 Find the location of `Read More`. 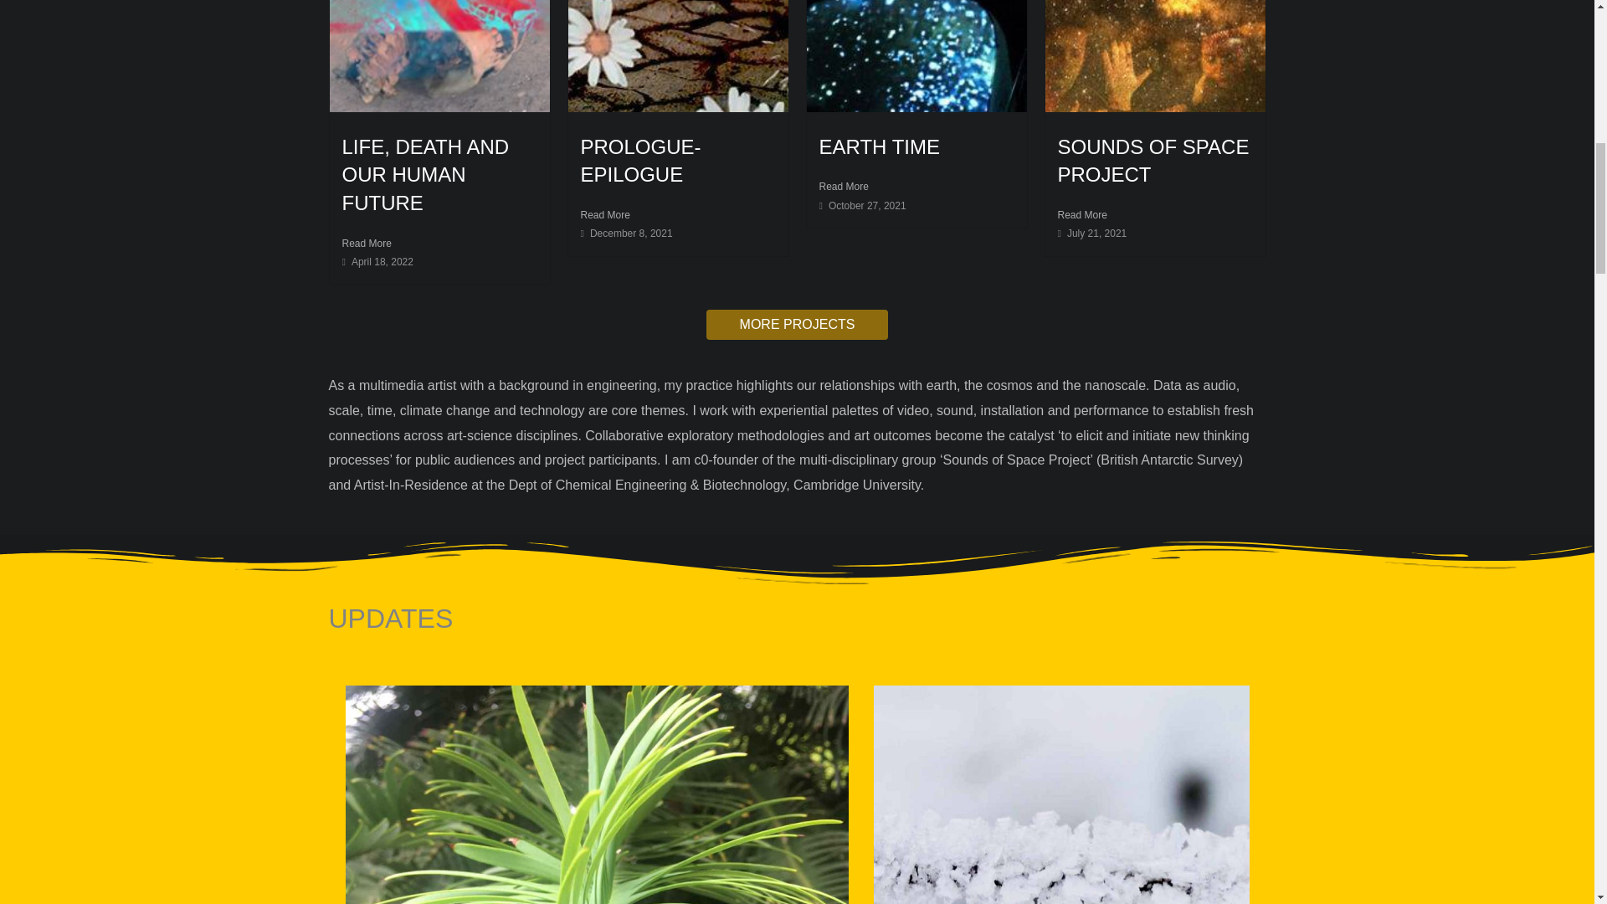

Read More is located at coordinates (1155, 214).